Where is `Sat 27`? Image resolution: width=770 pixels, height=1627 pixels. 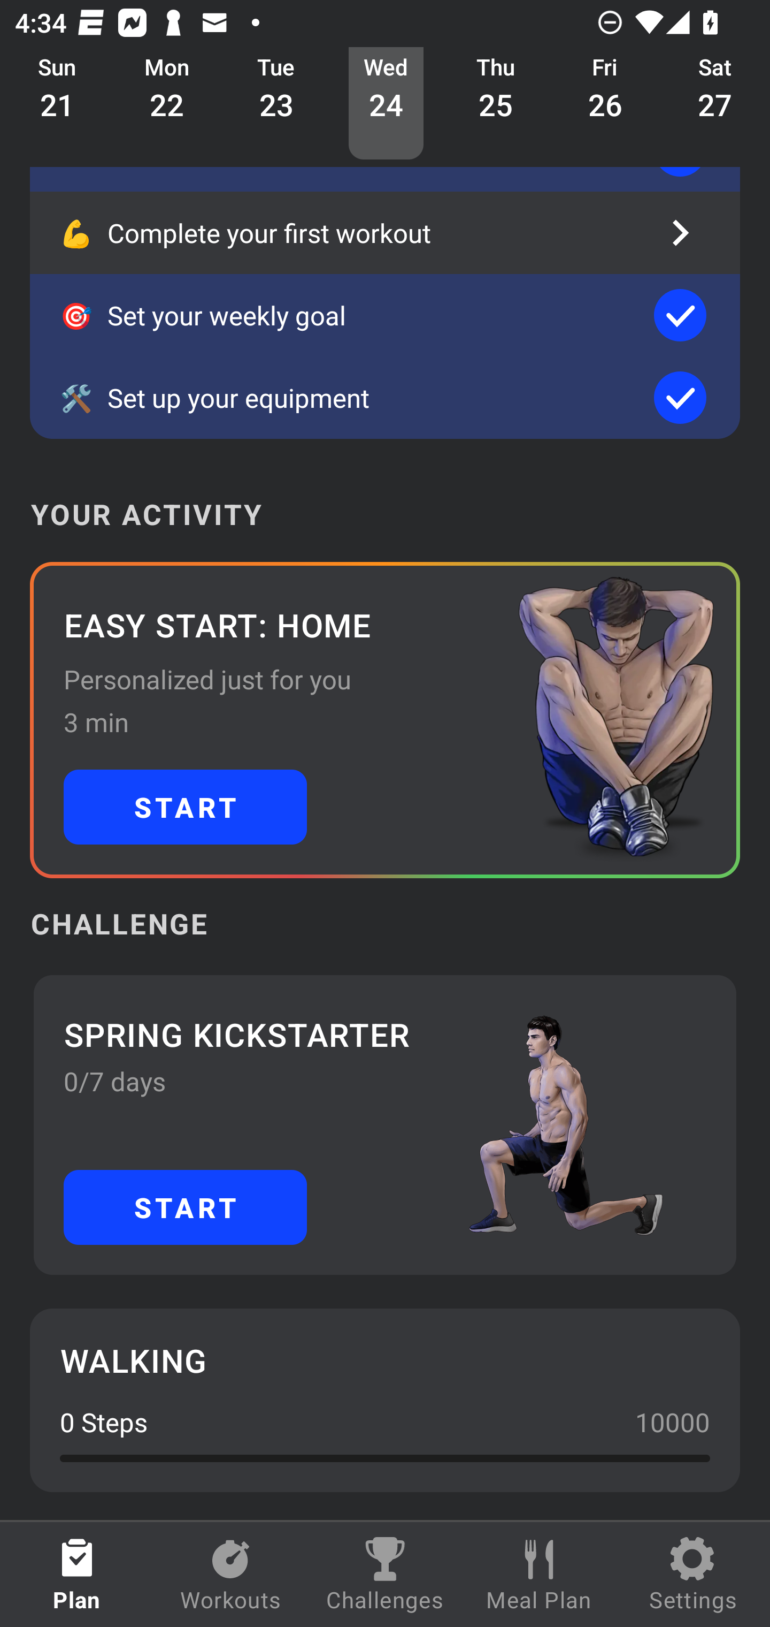 Sat 27 is located at coordinates (715, 103).